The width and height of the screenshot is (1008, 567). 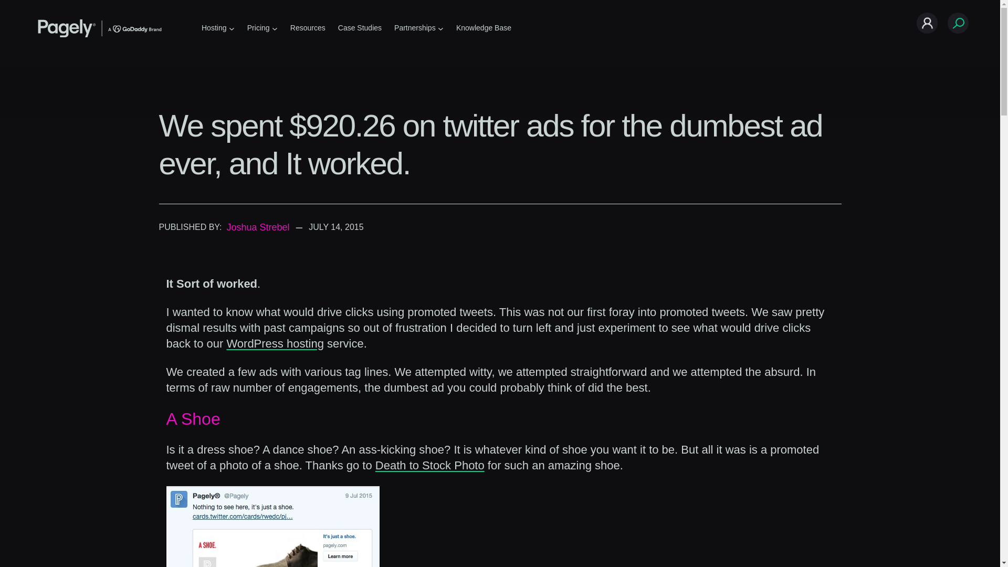 I want to click on Pricing, so click(x=258, y=28).